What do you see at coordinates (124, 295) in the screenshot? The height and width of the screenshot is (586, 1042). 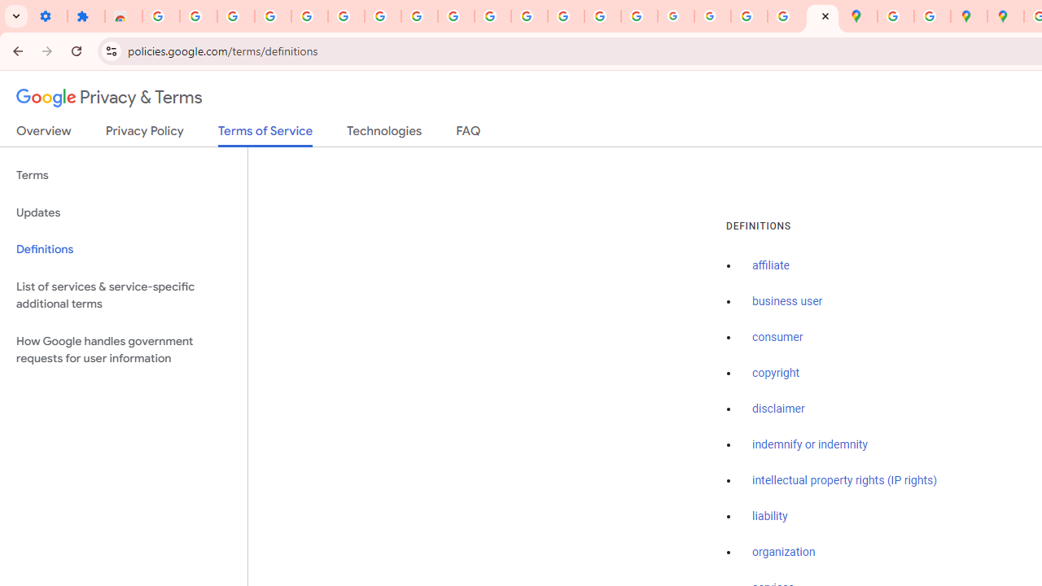 I see `List of services & service-specific additional terms` at bounding box center [124, 295].